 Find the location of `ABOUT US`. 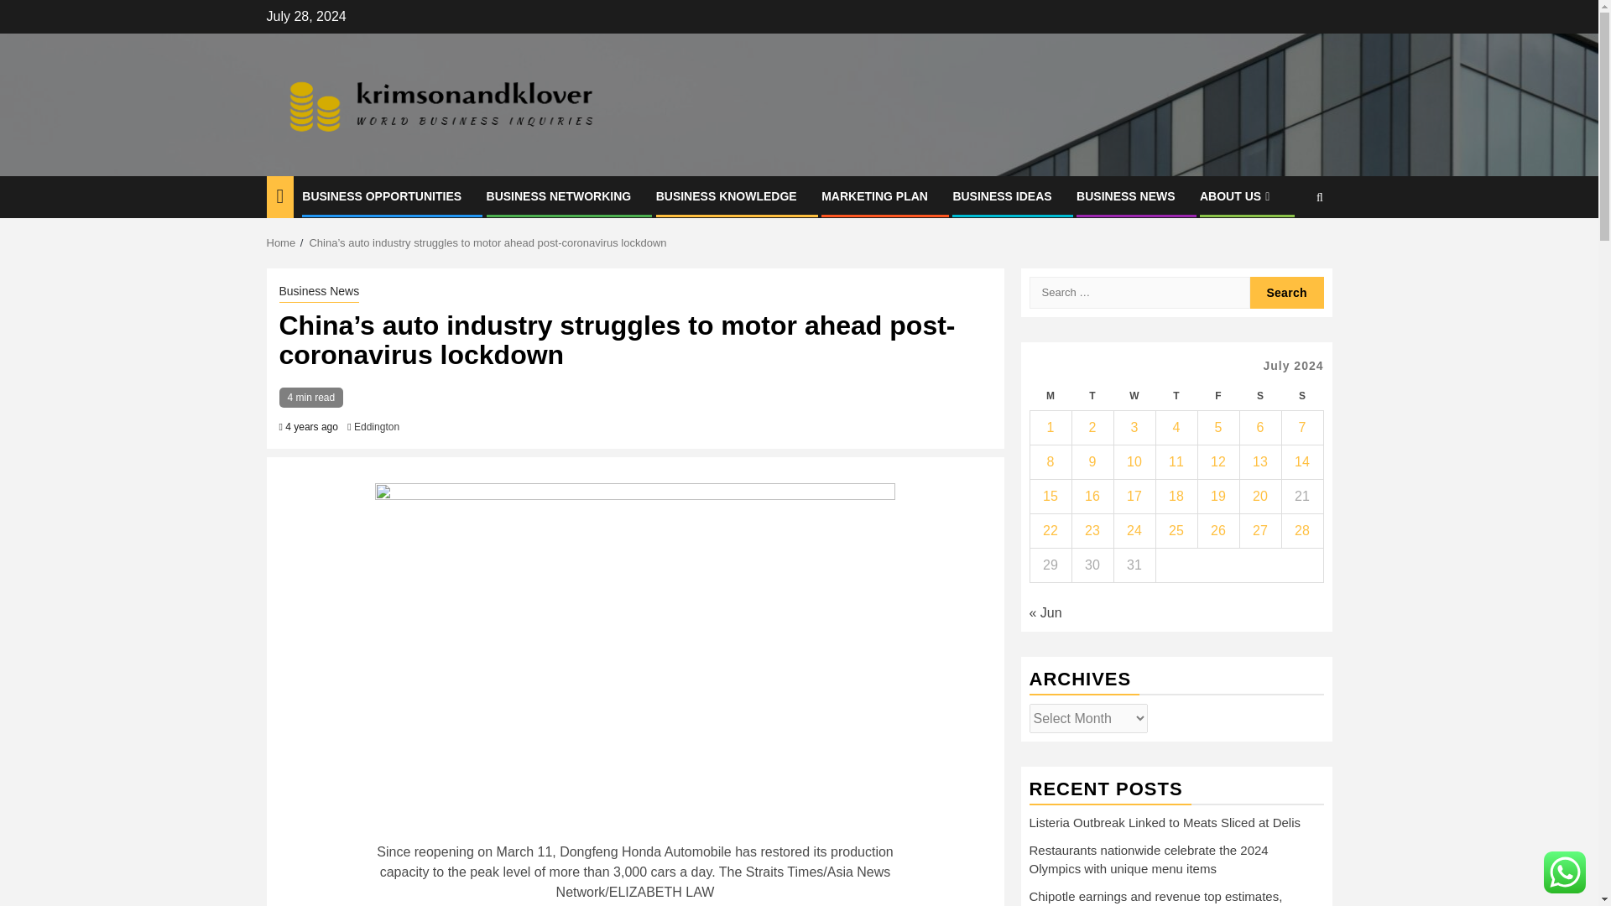

ABOUT US is located at coordinates (1237, 195).